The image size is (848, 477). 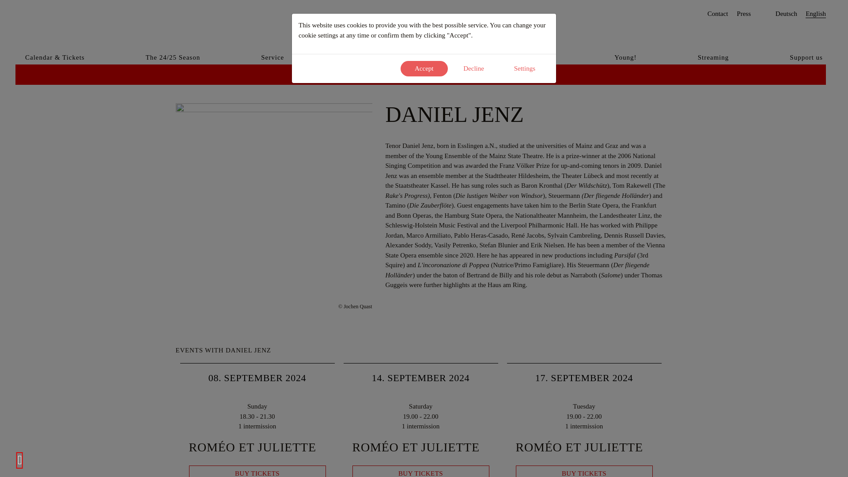 I want to click on Accept, so click(x=424, y=68).